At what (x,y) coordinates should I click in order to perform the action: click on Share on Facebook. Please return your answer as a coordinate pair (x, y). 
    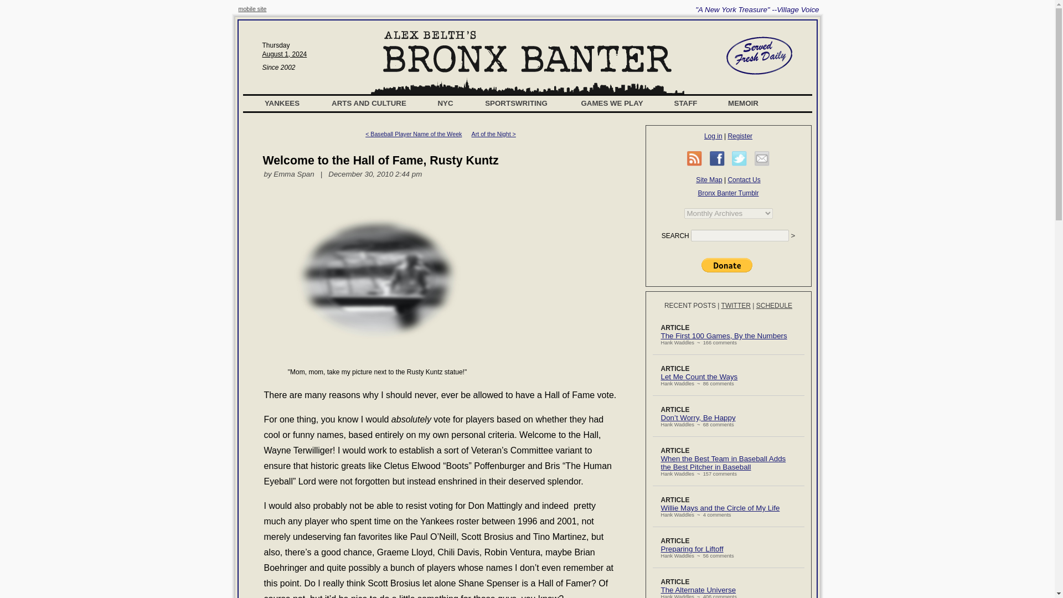
    Looking at the image, I should click on (718, 158).